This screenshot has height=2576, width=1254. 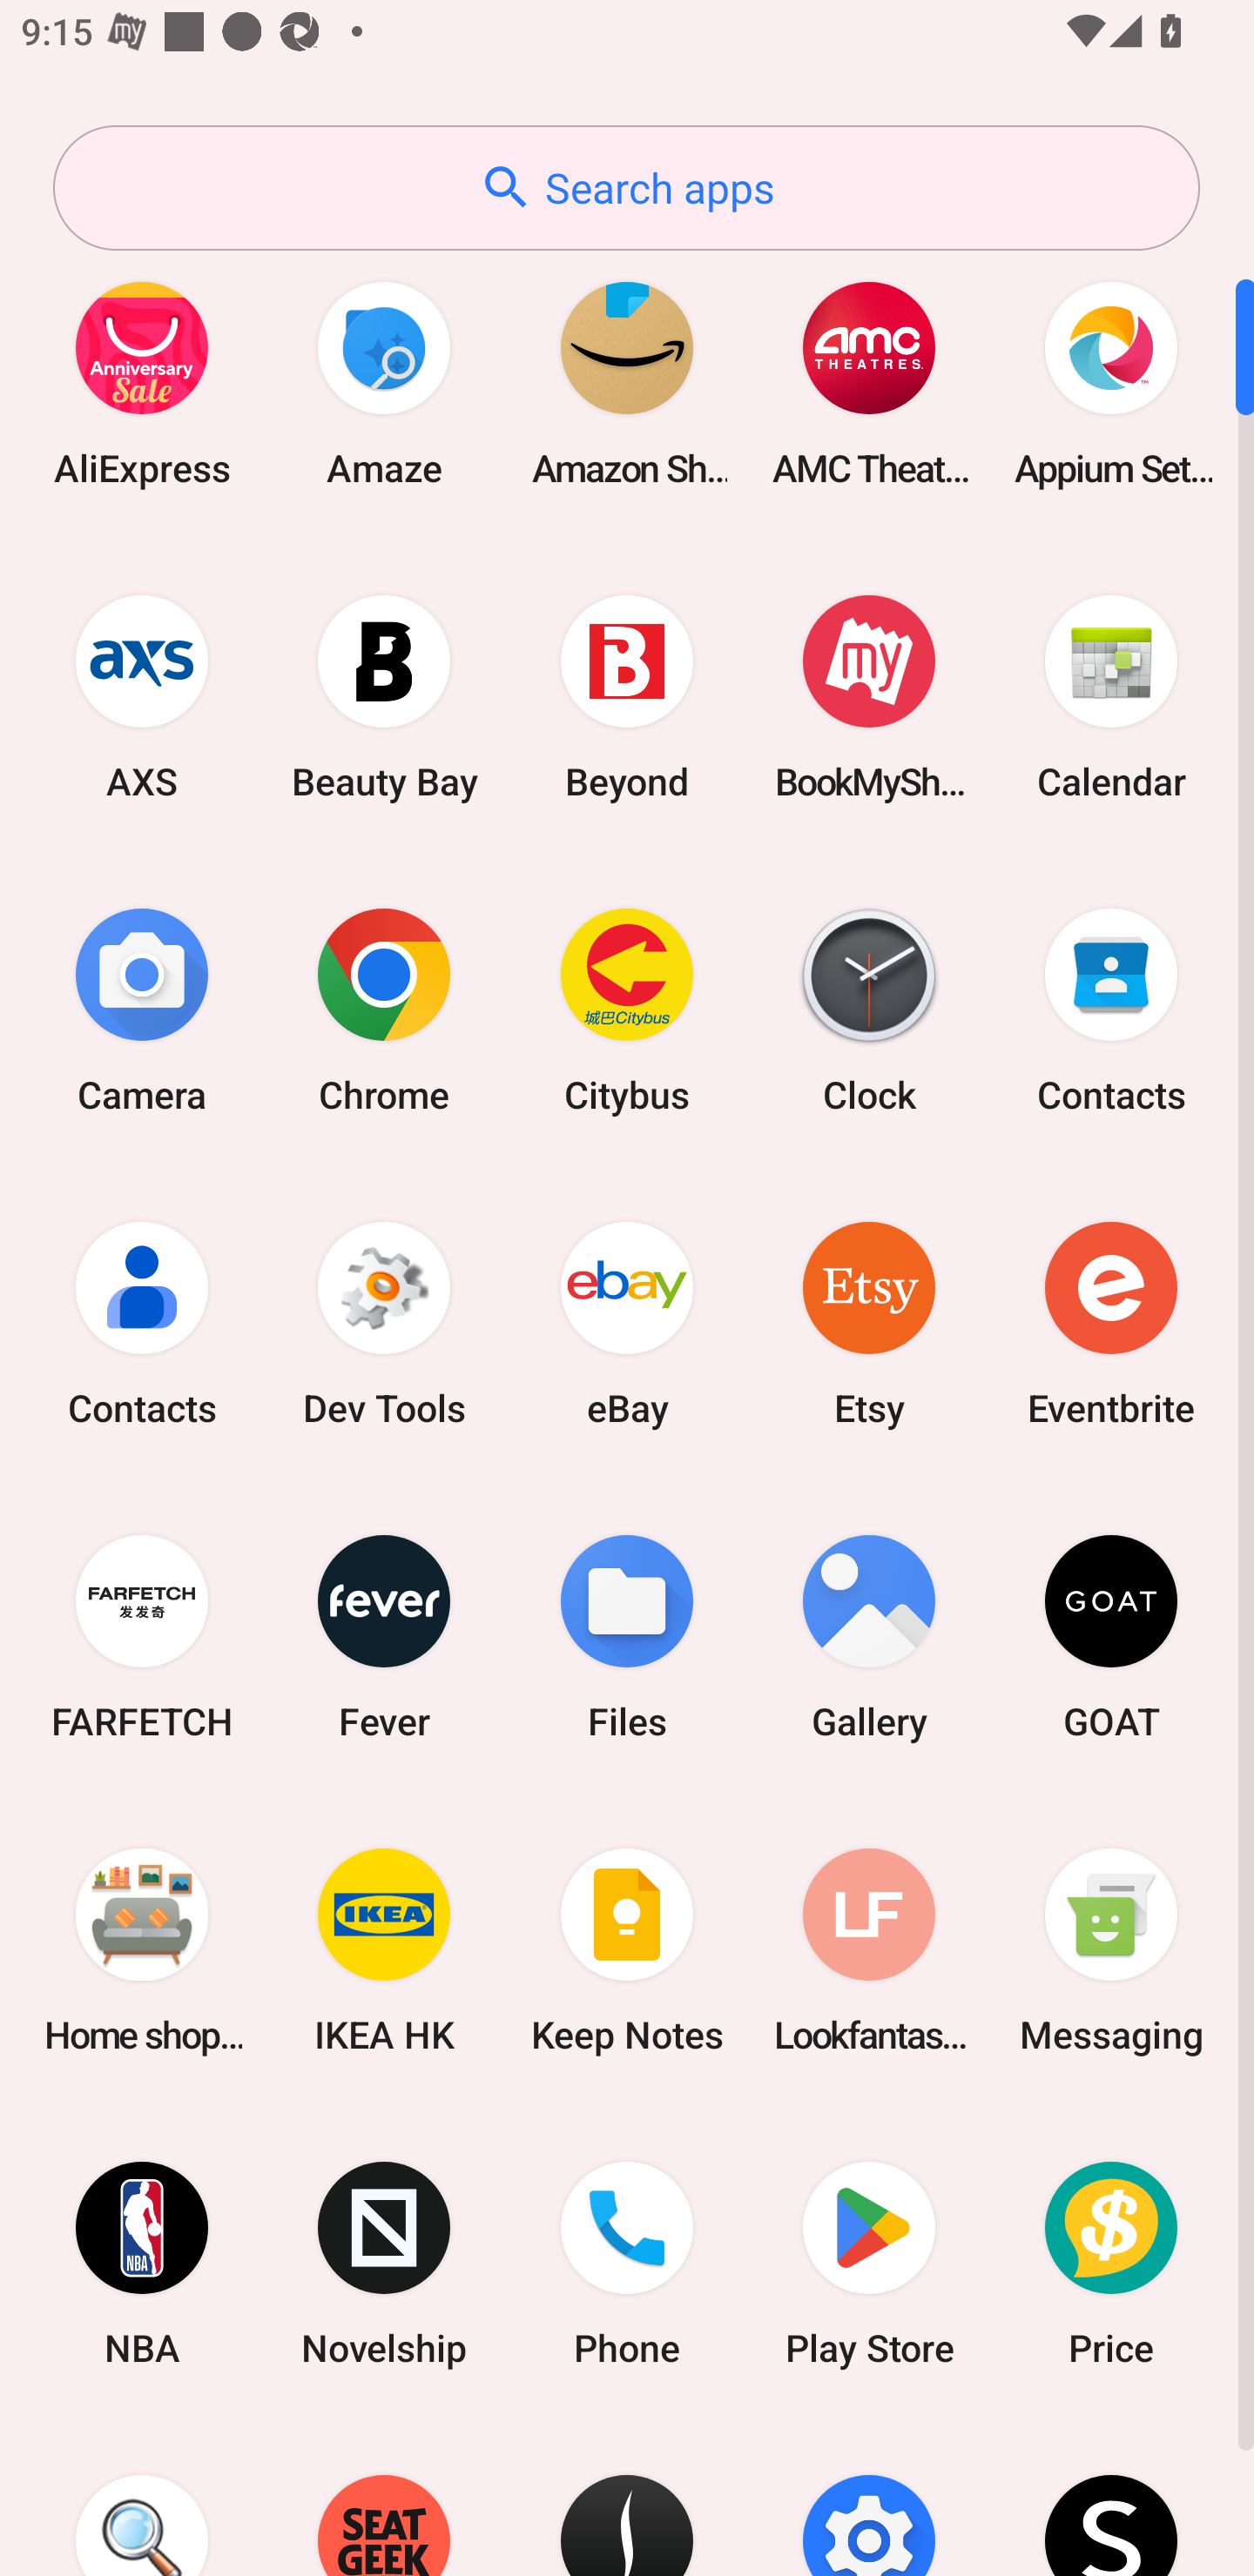 I want to click on Contacts, so click(x=142, y=1323).